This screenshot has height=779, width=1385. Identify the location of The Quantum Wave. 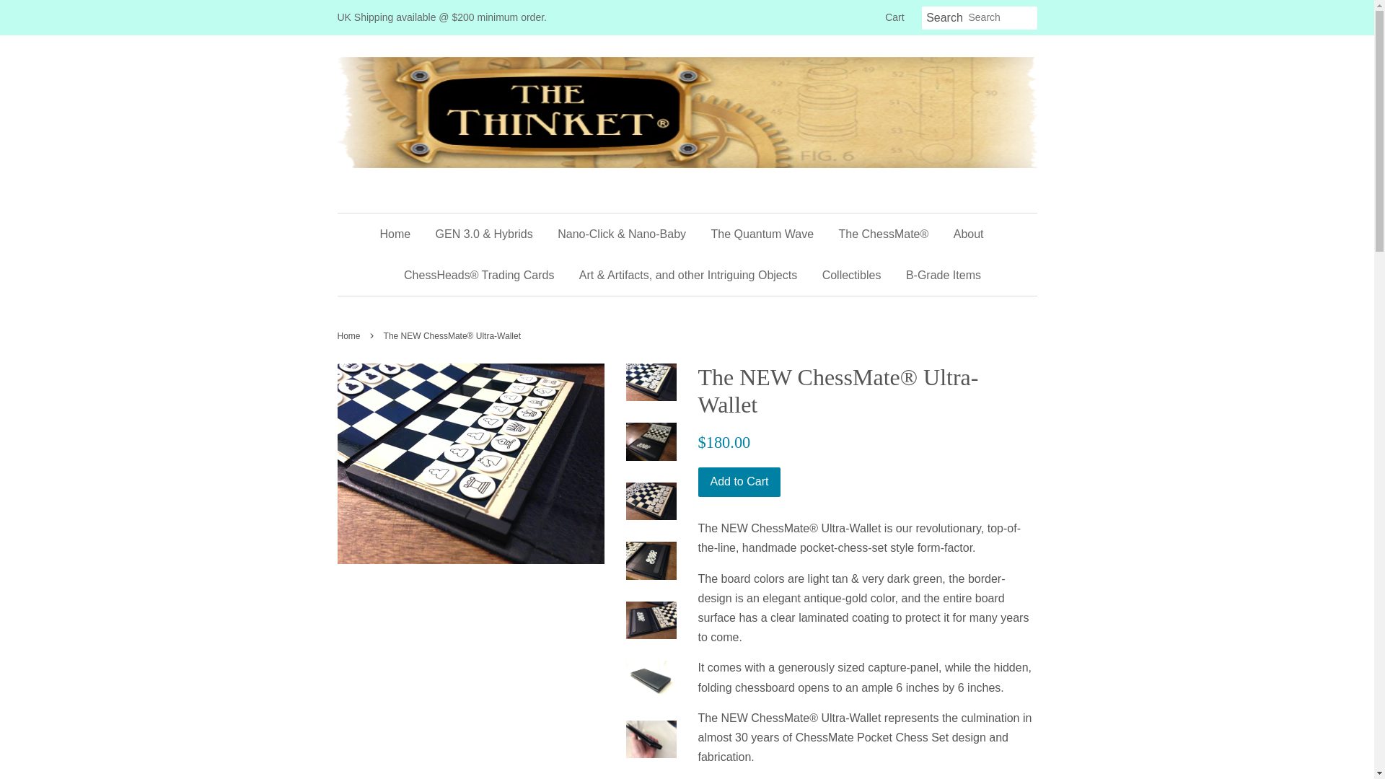
(763, 234).